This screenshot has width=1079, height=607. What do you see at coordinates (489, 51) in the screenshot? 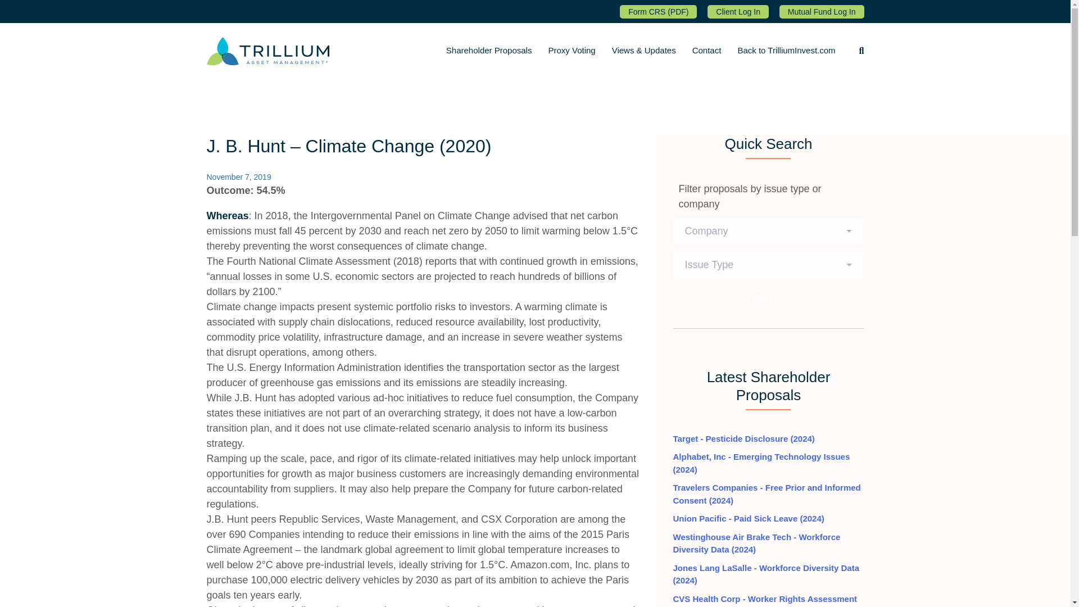
I see `Shareholder Proposals` at bounding box center [489, 51].